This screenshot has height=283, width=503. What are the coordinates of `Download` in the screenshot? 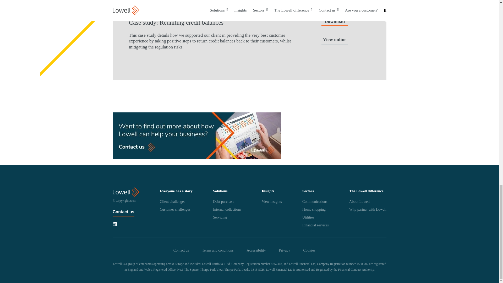 It's located at (335, 23).